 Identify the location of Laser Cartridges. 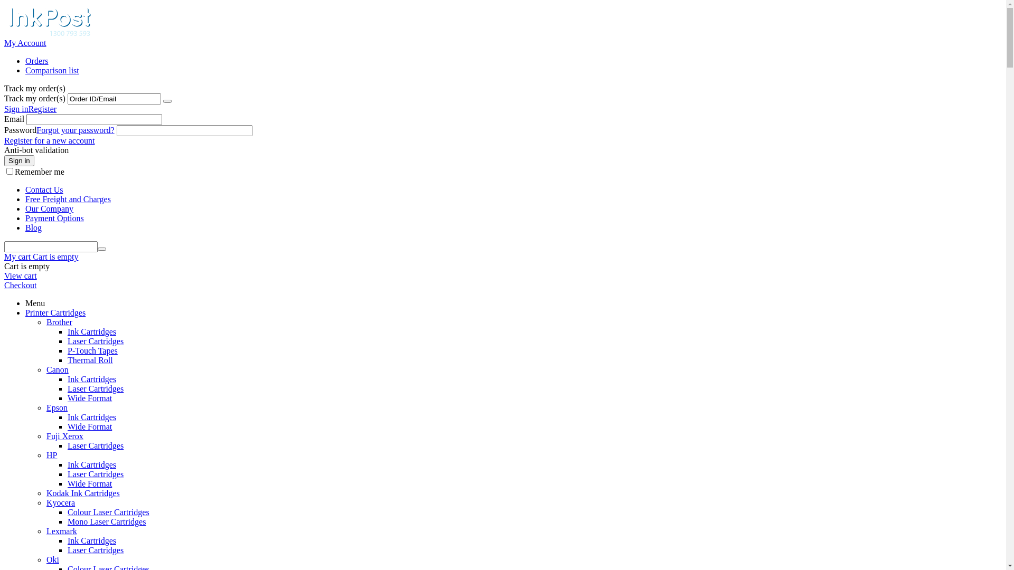
(96, 550).